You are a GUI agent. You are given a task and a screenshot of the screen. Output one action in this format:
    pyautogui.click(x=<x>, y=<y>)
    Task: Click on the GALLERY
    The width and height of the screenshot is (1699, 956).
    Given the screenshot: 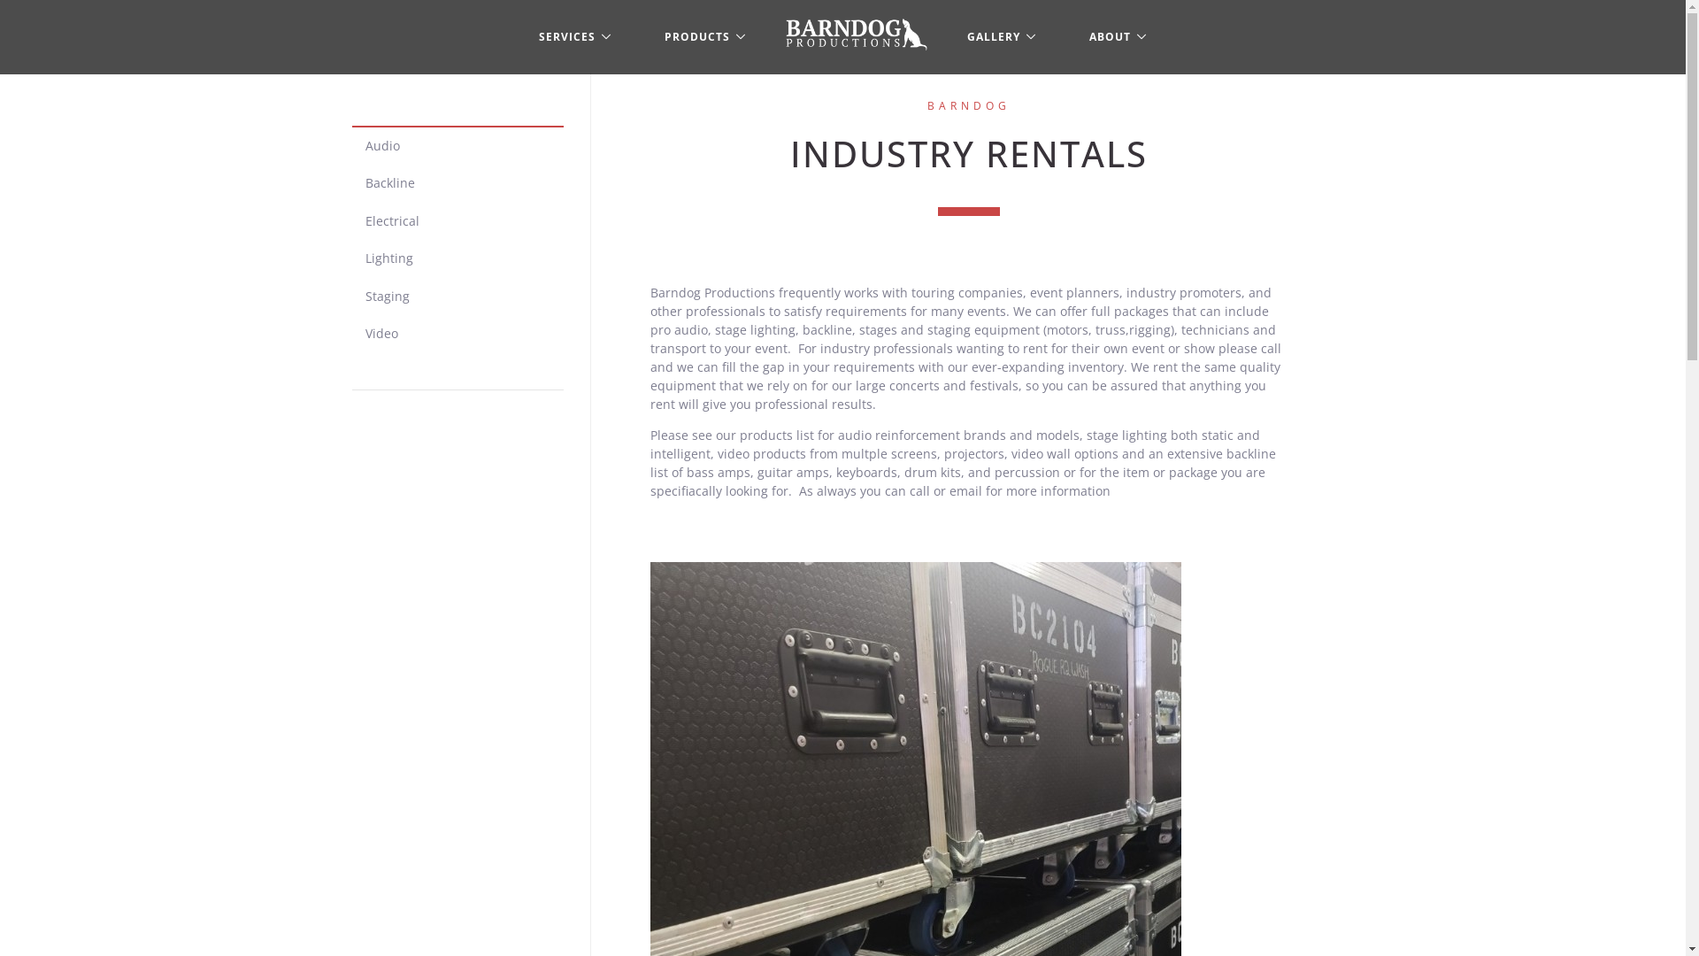 What is the action you would take?
    pyautogui.click(x=1002, y=37)
    